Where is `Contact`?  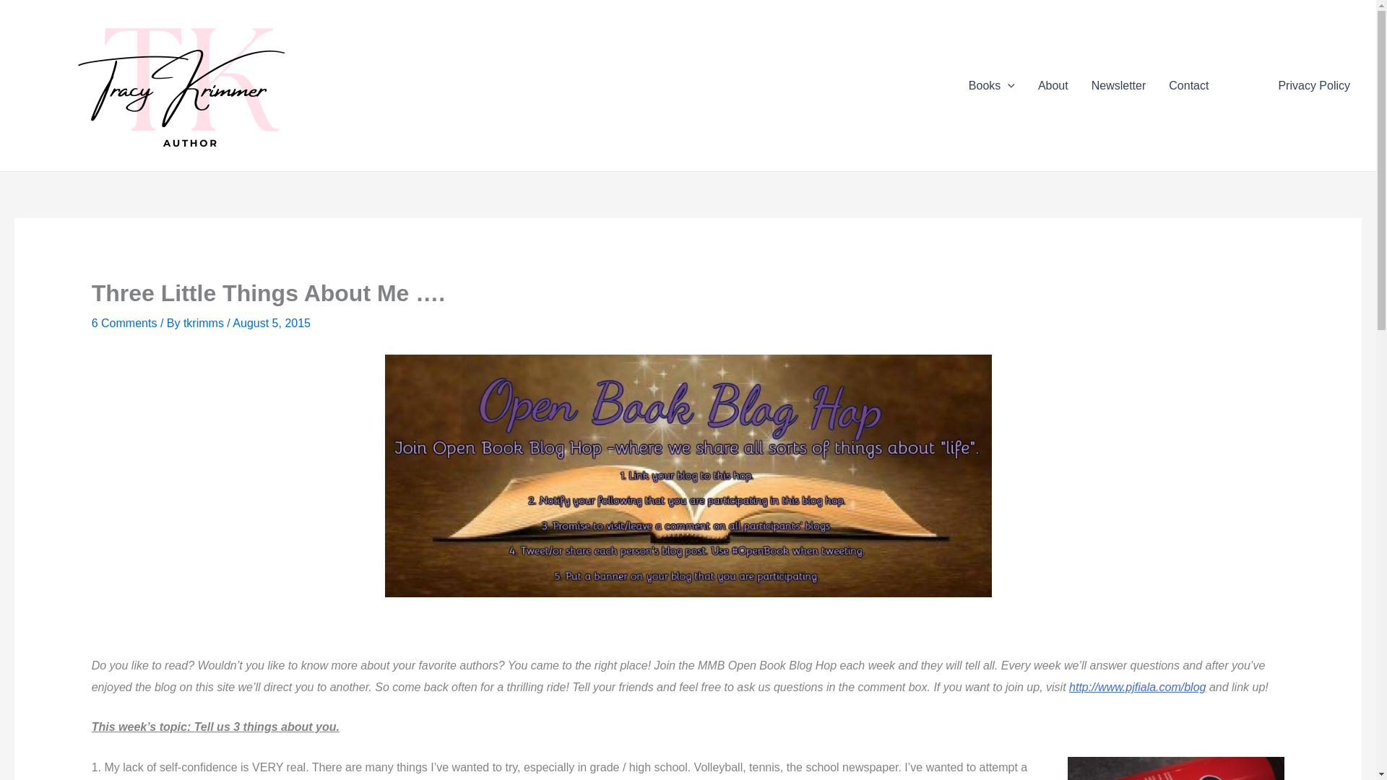 Contact is located at coordinates (1188, 84).